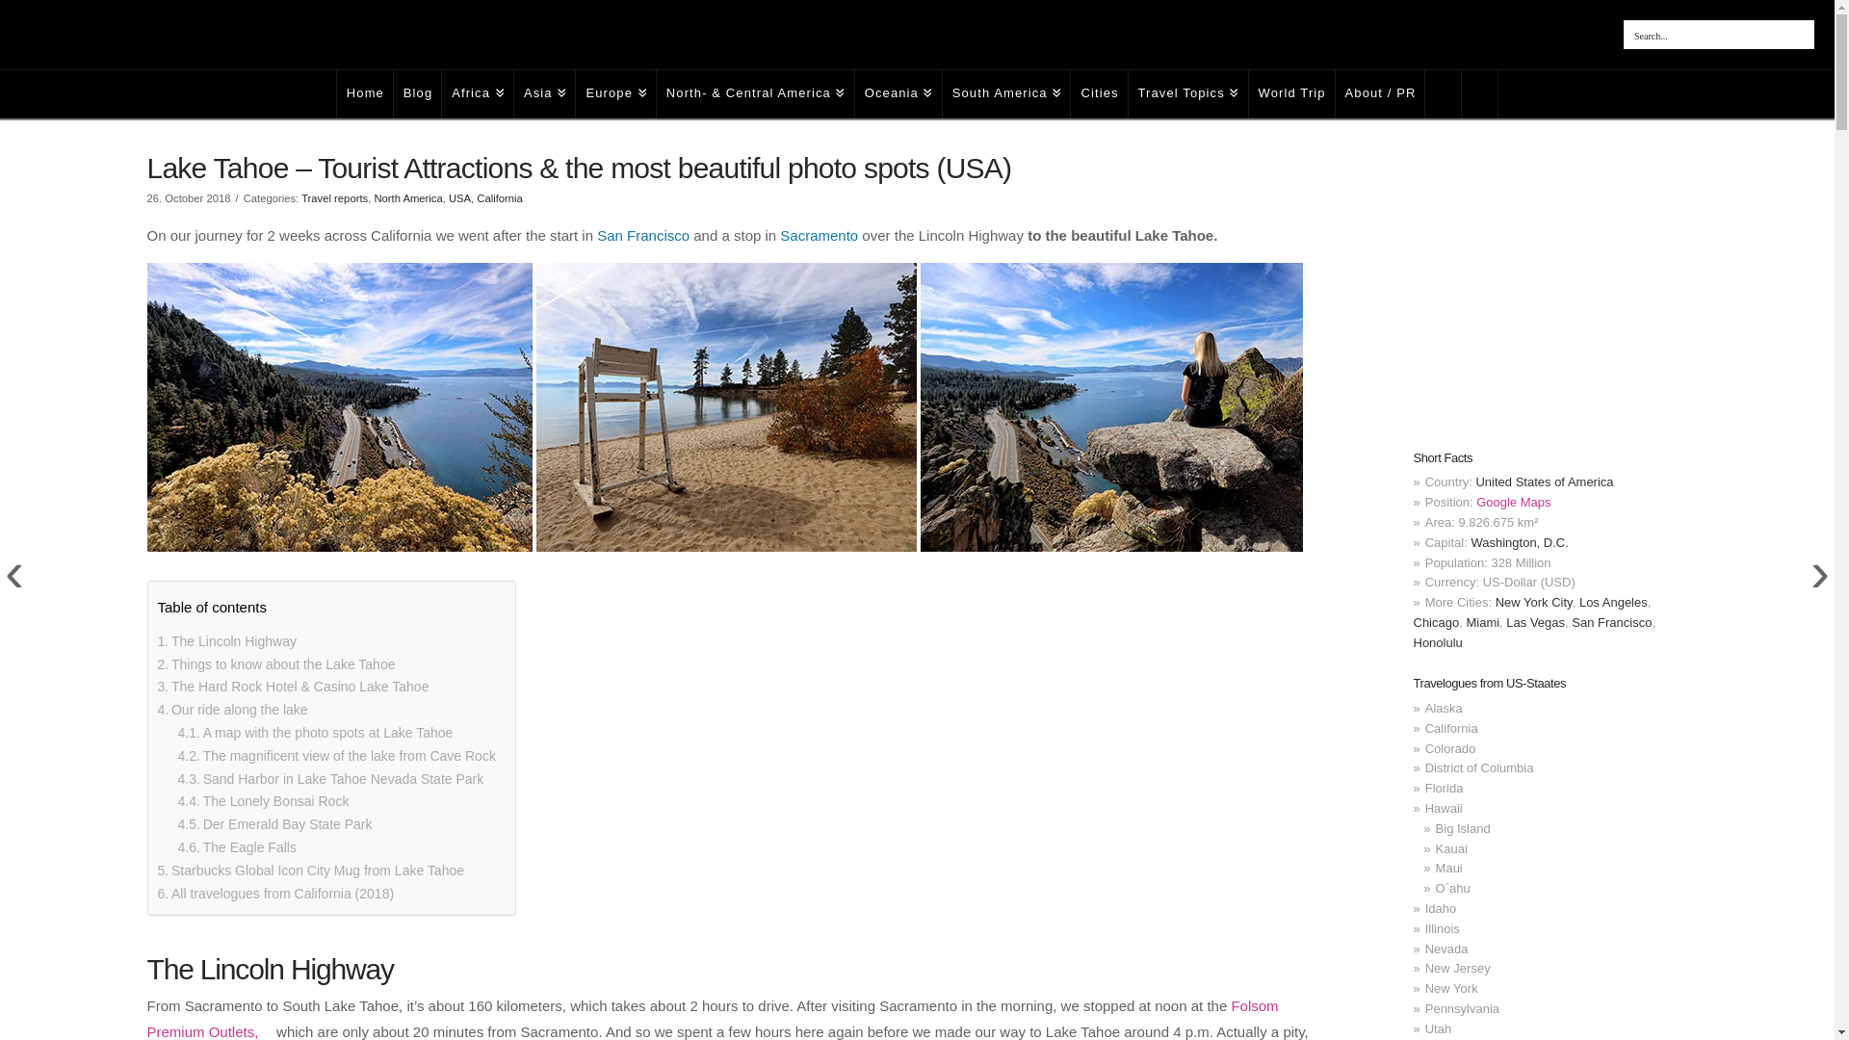 The image size is (1849, 1040). Describe the element at coordinates (233, 710) in the screenshot. I see `Our ride along the lake` at that location.